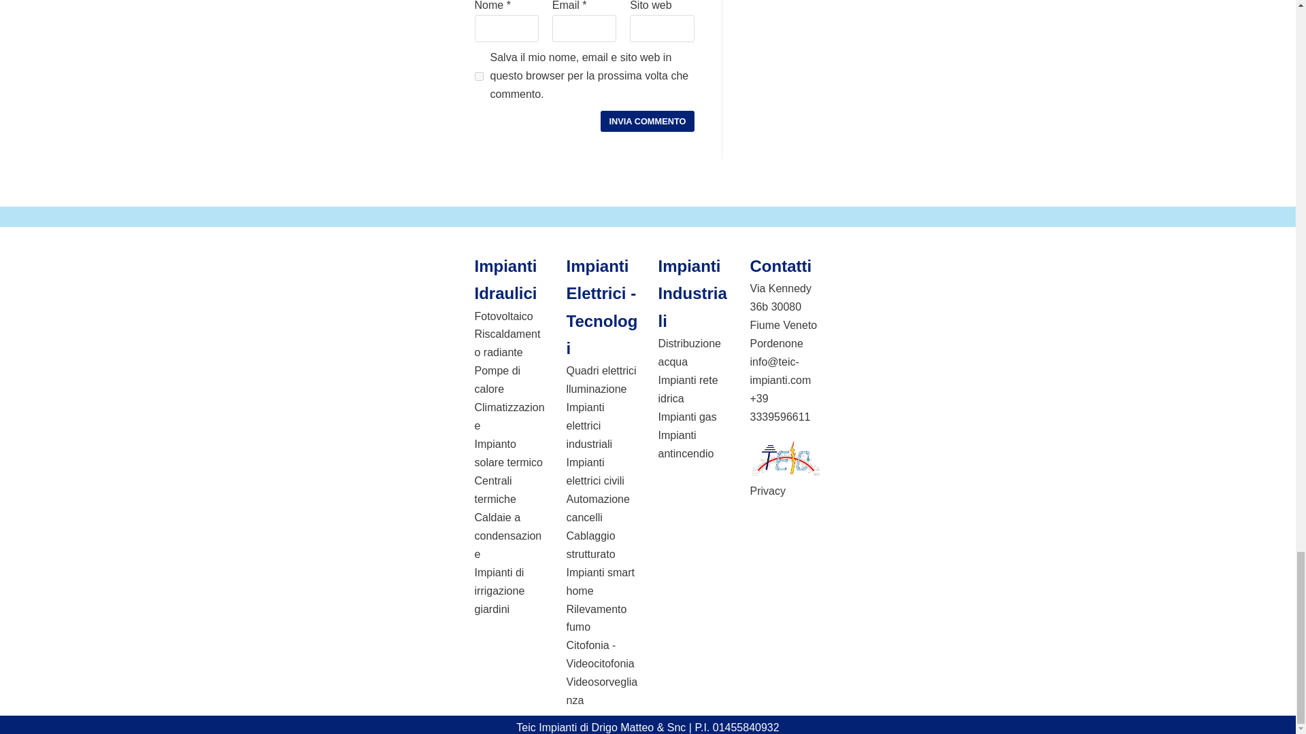 This screenshot has height=734, width=1306. What do you see at coordinates (479, 76) in the screenshot?
I see `yes` at bounding box center [479, 76].